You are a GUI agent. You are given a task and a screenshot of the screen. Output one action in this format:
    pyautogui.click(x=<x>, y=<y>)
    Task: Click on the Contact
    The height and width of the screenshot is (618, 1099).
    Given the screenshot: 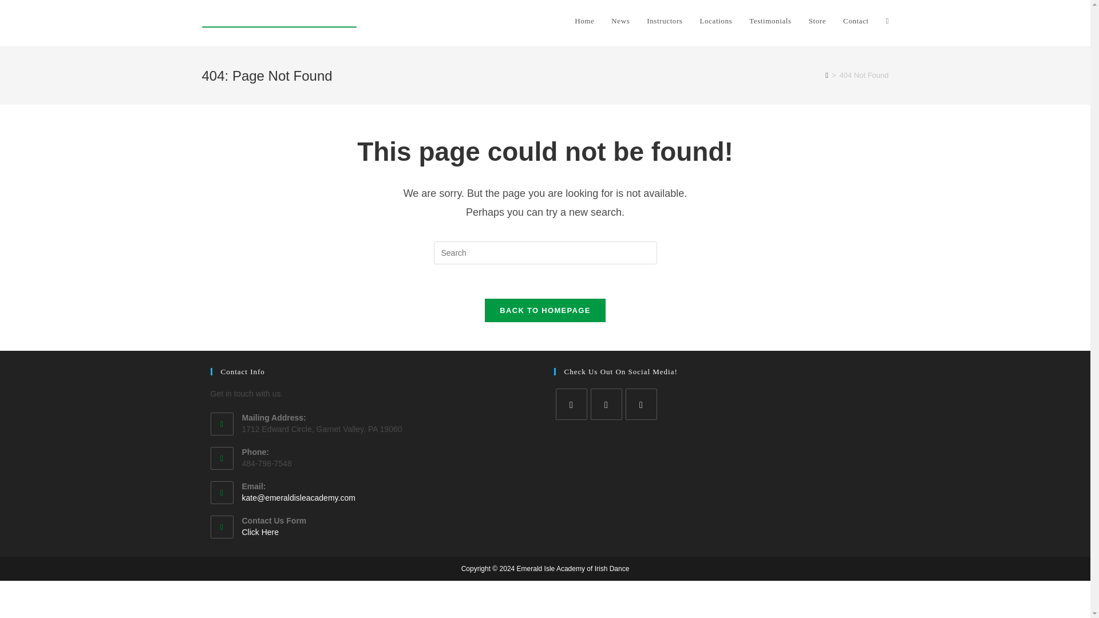 What is the action you would take?
    pyautogui.click(x=855, y=21)
    